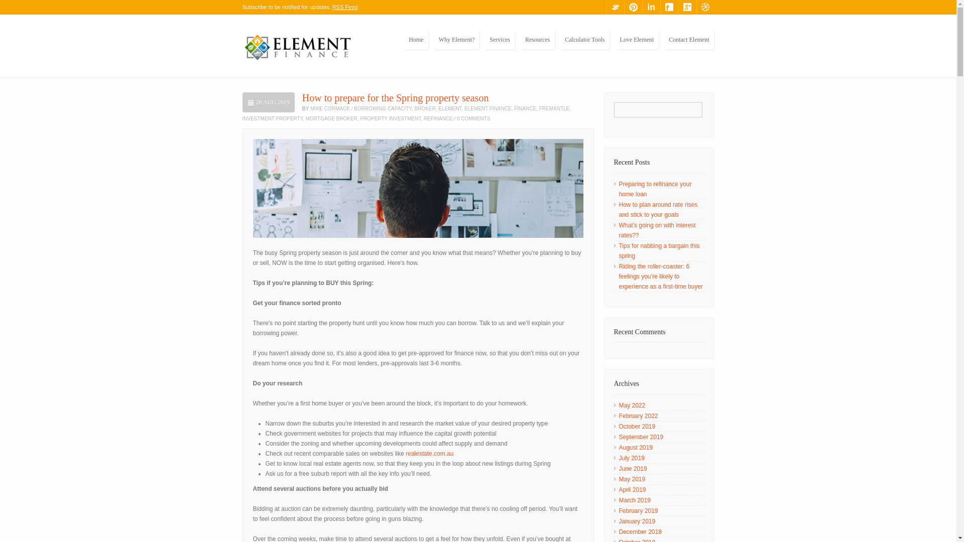 The height and width of the screenshot is (542, 964). What do you see at coordinates (438, 118) in the screenshot?
I see `REFINANCE` at bounding box center [438, 118].